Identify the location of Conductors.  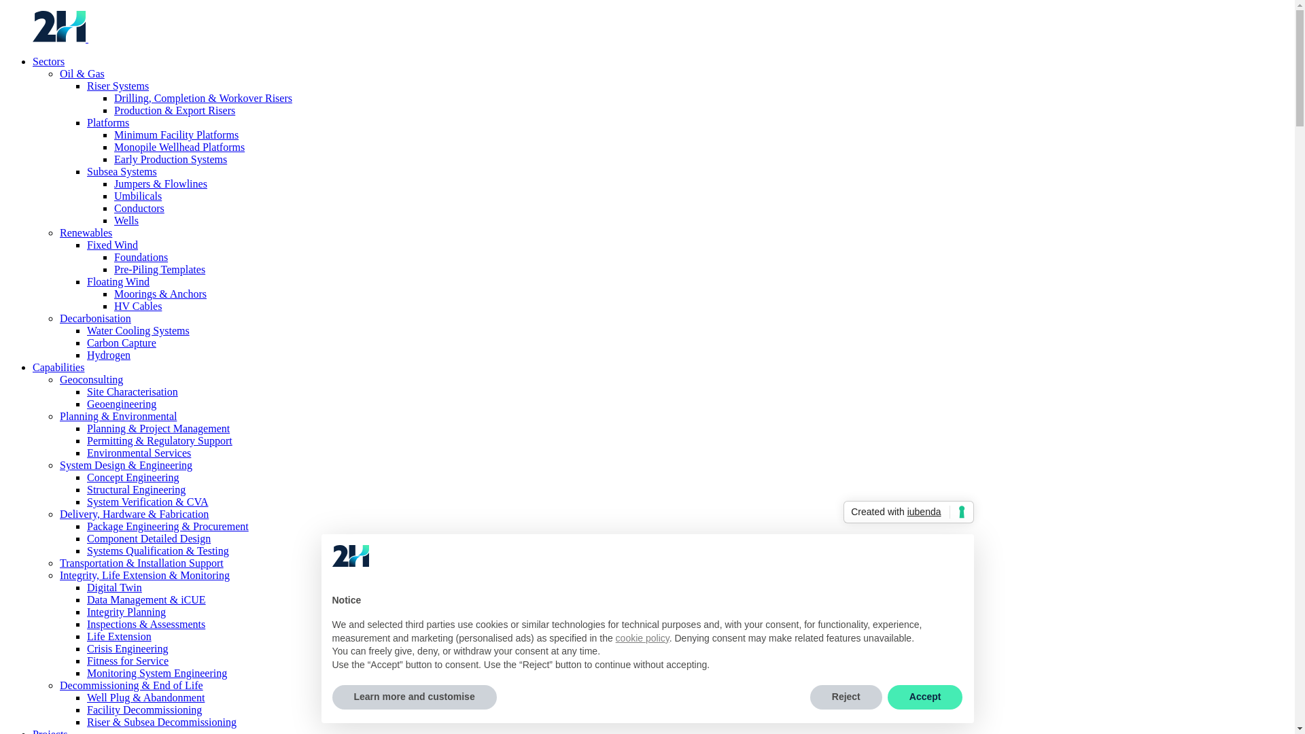
(139, 208).